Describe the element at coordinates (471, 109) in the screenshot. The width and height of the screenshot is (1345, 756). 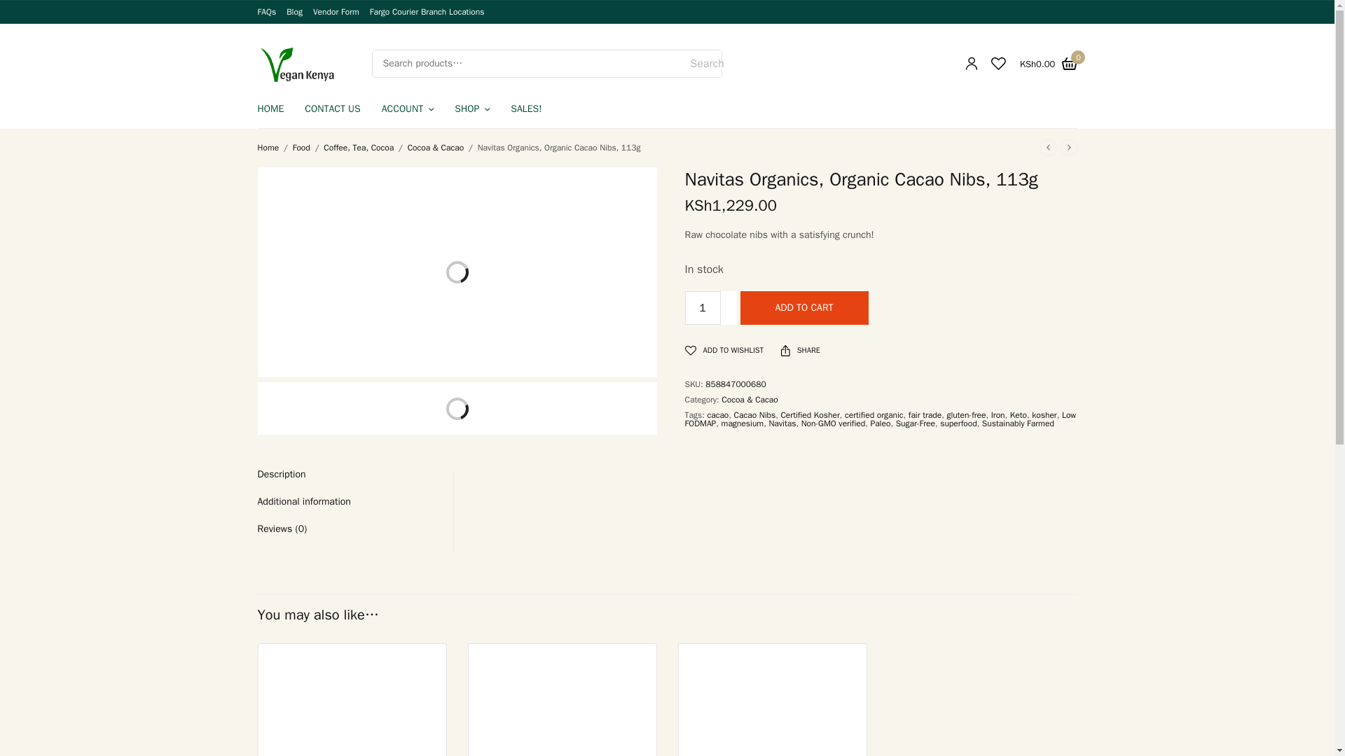
I see `SHOP` at that location.